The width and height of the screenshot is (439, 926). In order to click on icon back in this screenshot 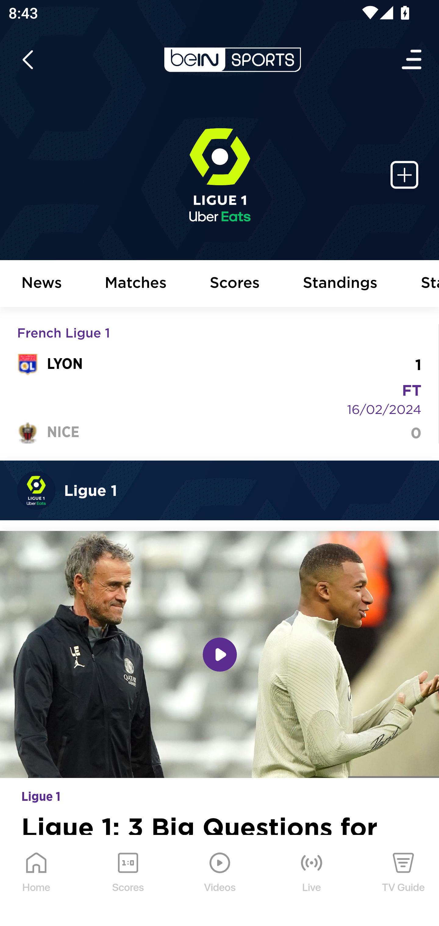, I will do `click(27, 60)`.